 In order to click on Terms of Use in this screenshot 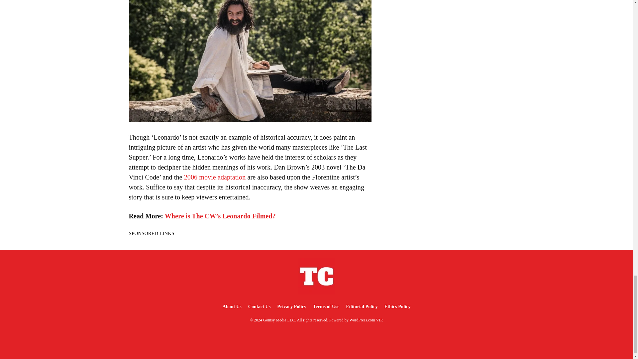, I will do `click(326, 306)`.